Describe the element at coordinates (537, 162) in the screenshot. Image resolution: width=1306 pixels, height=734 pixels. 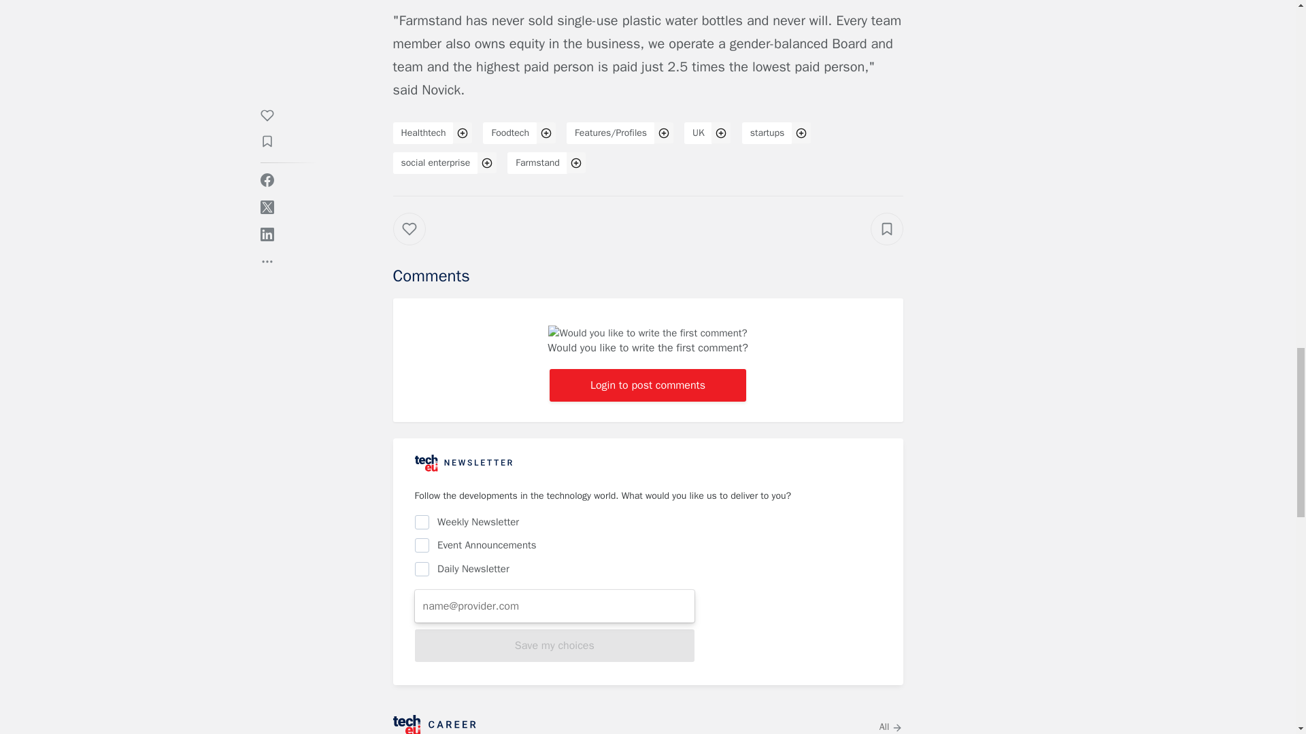
I see `Farmstand` at that location.